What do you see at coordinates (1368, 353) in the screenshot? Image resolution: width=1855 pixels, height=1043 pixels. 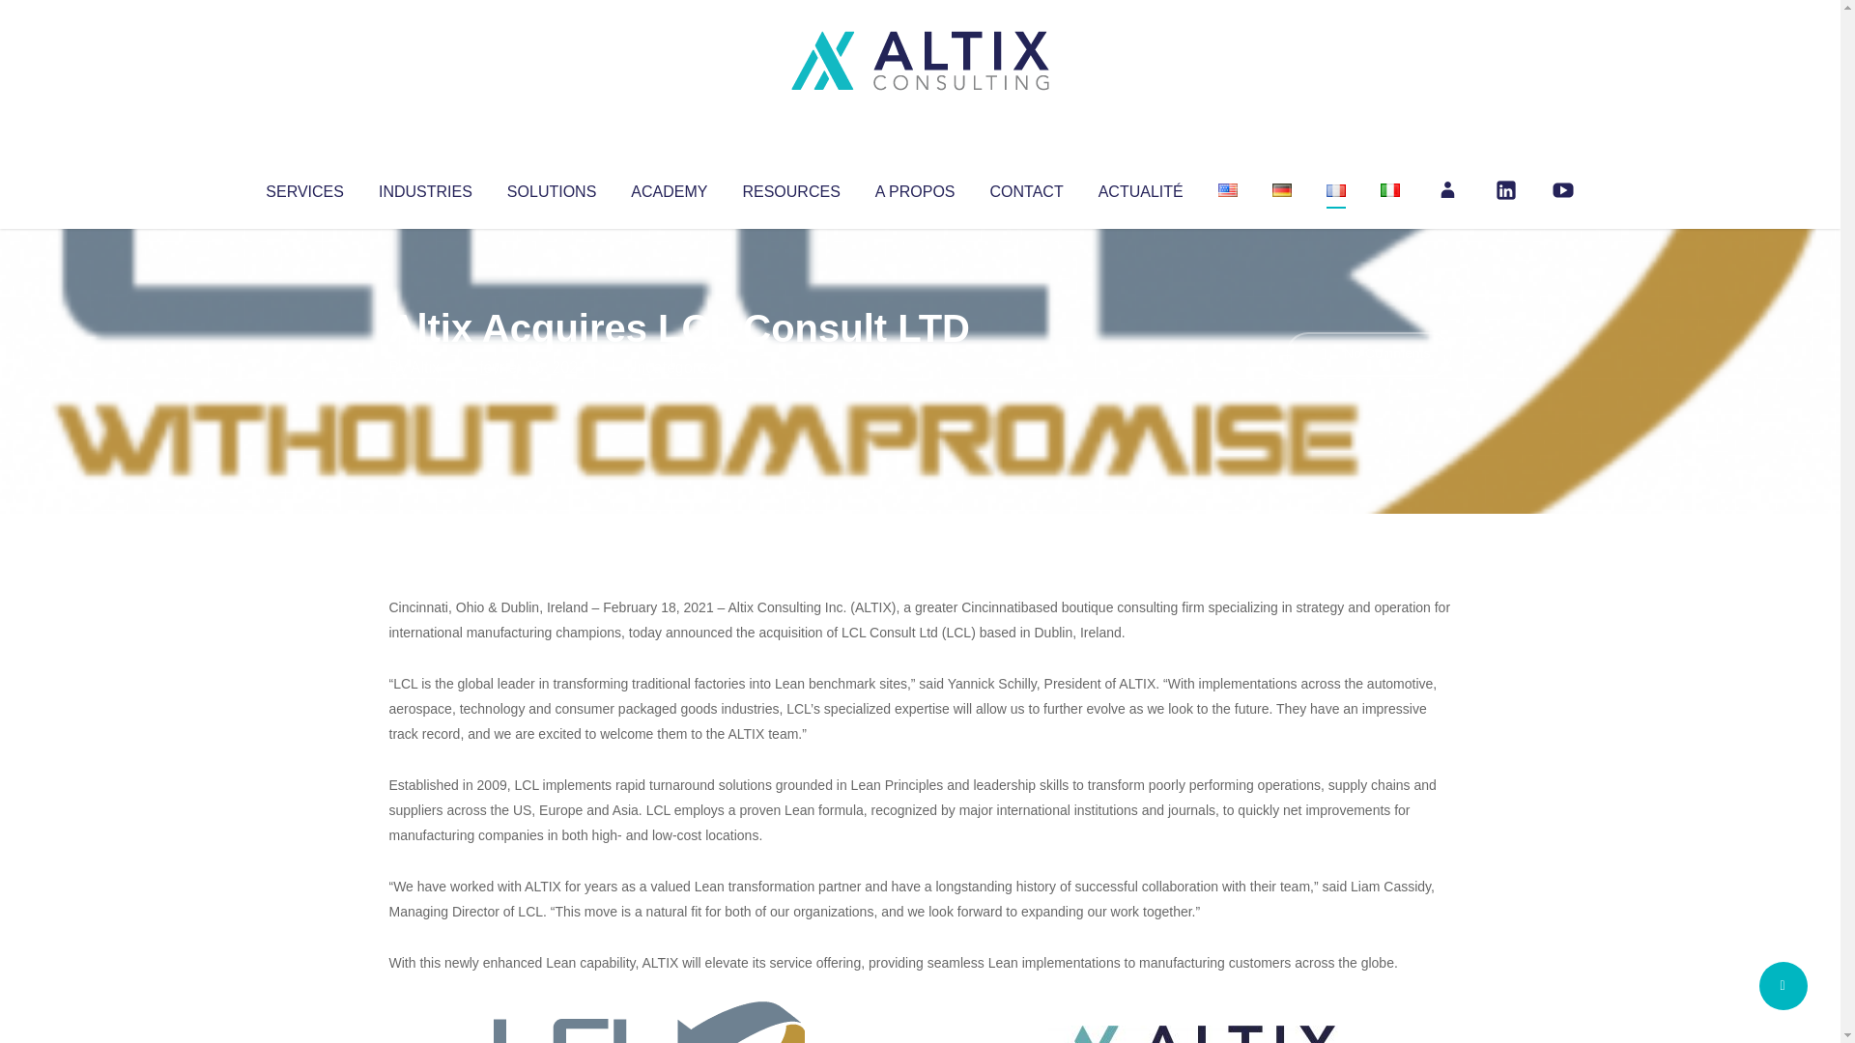 I see `No Comments` at bounding box center [1368, 353].